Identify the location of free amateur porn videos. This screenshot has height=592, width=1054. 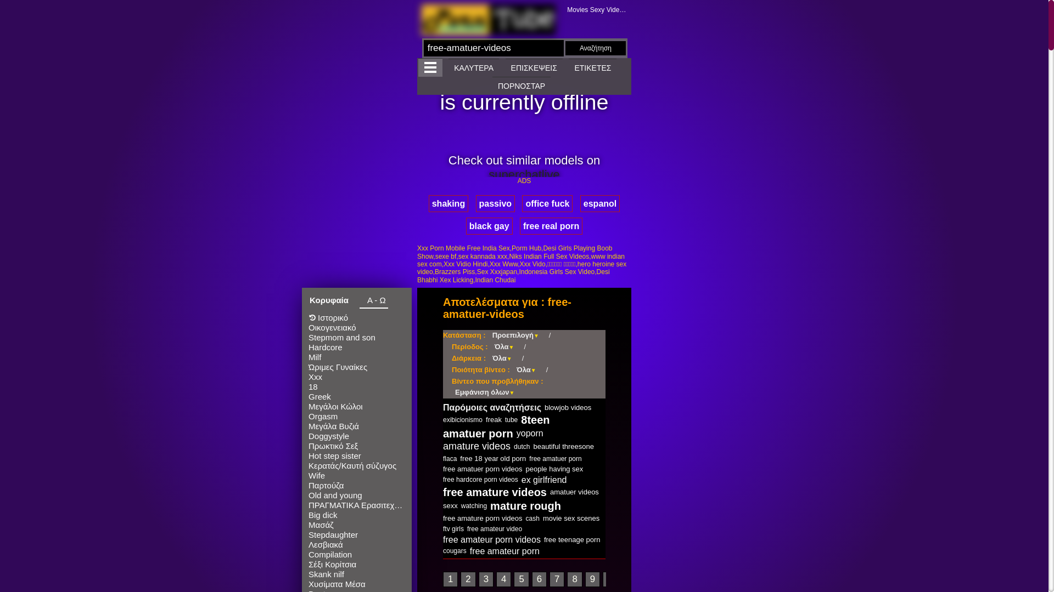
(492, 539).